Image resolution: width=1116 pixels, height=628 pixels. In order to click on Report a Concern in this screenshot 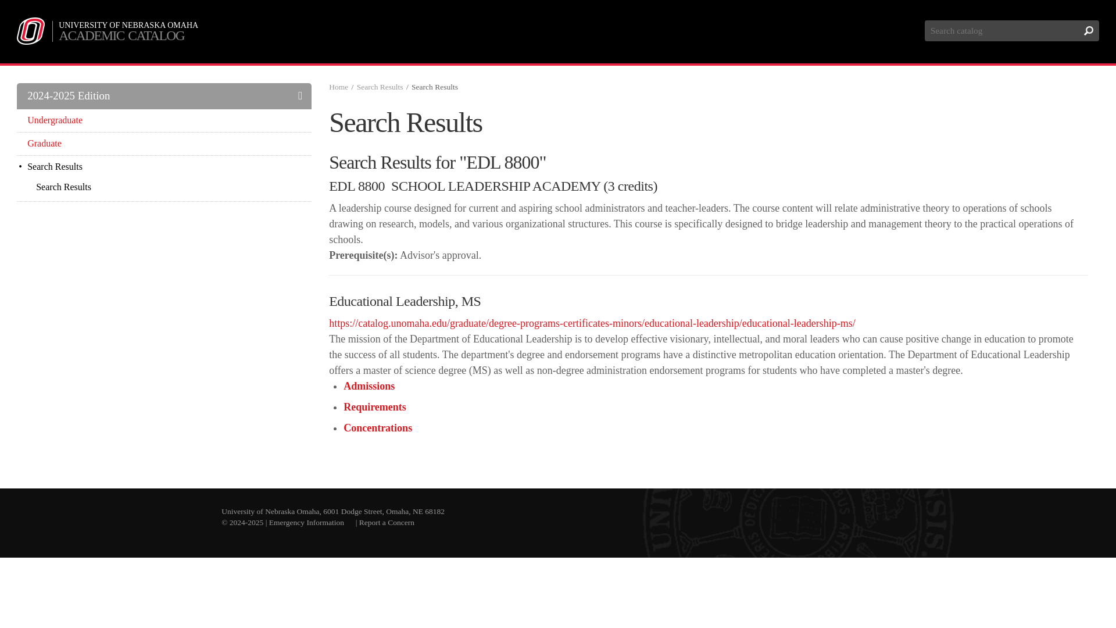, I will do `click(387, 522)`.